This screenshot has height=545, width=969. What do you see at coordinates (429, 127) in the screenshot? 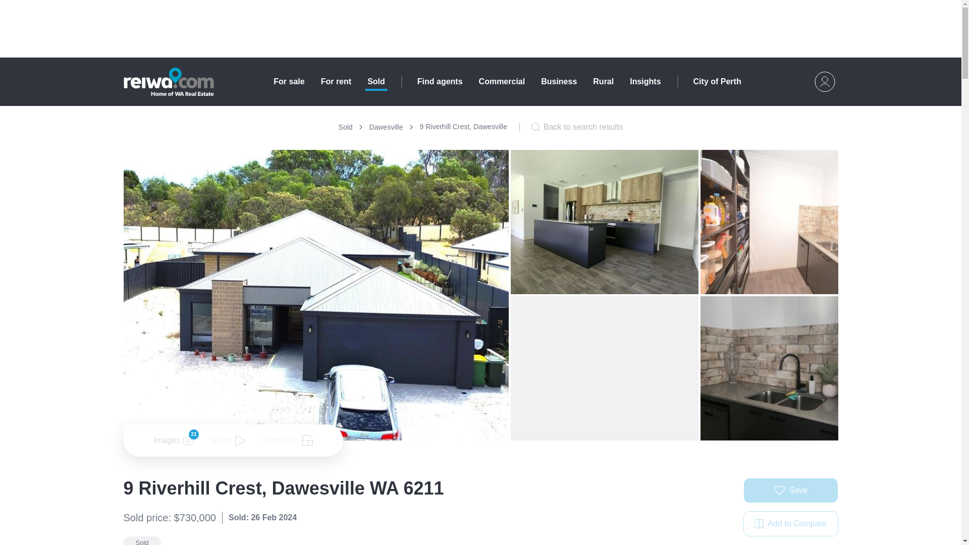
I see `Add to Compare` at bounding box center [429, 127].